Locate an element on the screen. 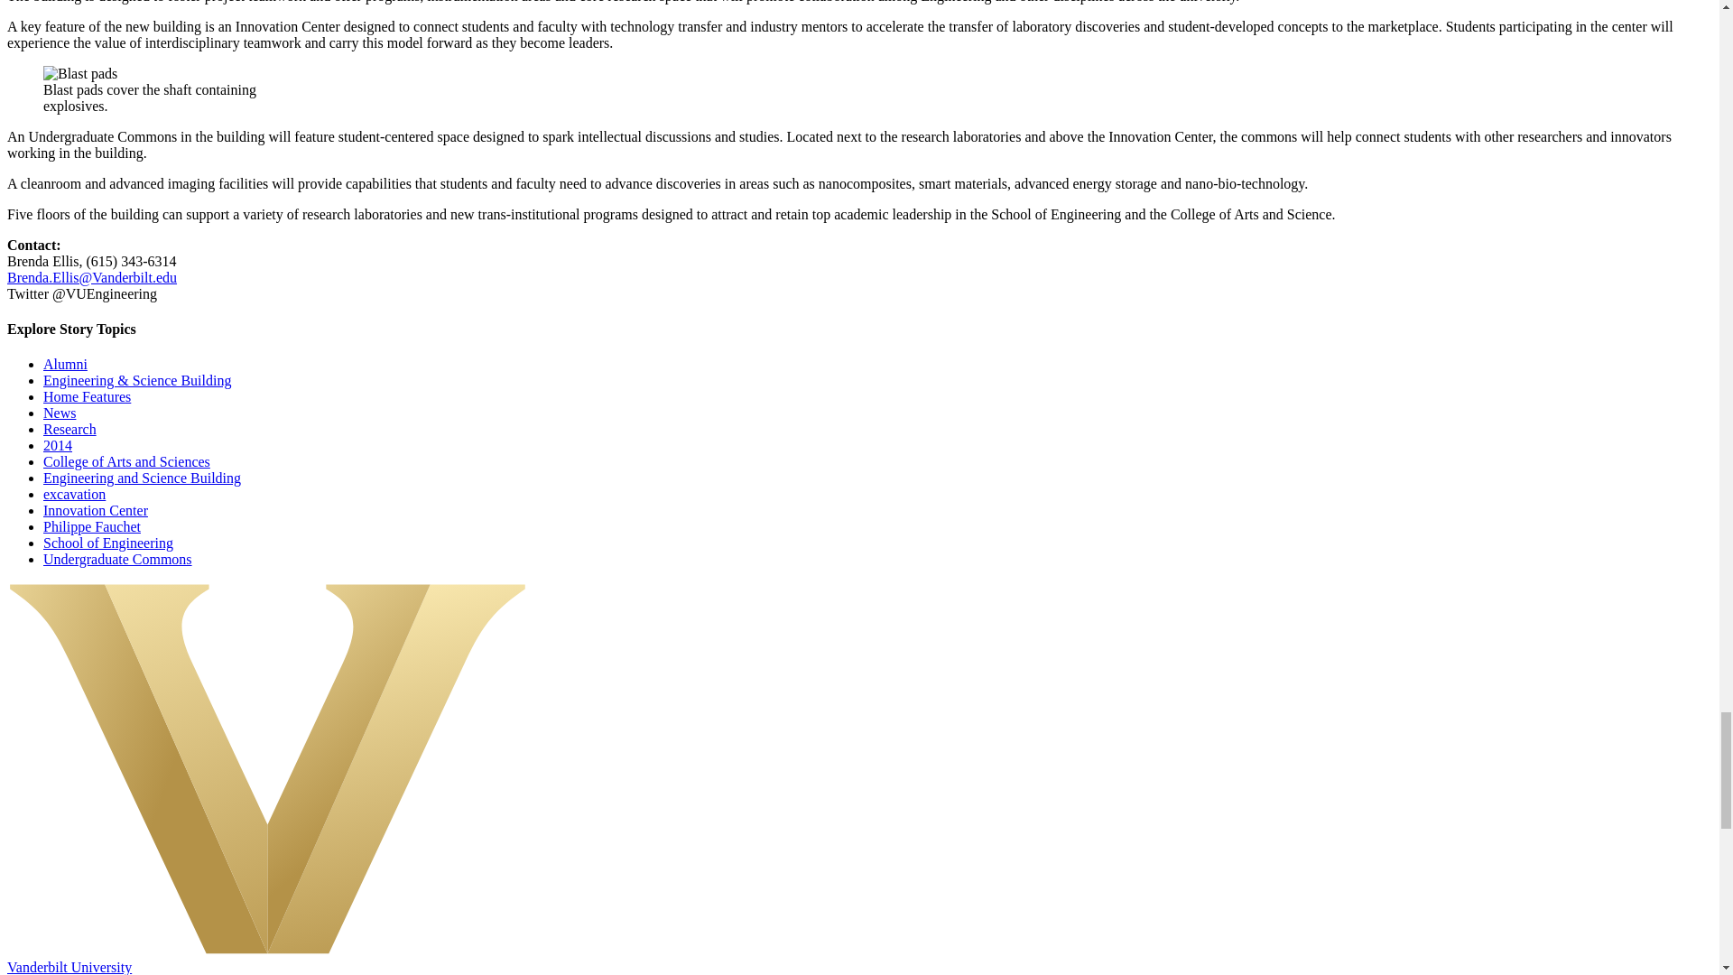 The width and height of the screenshot is (1733, 975). blastpads-091714 is located at coordinates (80, 74).